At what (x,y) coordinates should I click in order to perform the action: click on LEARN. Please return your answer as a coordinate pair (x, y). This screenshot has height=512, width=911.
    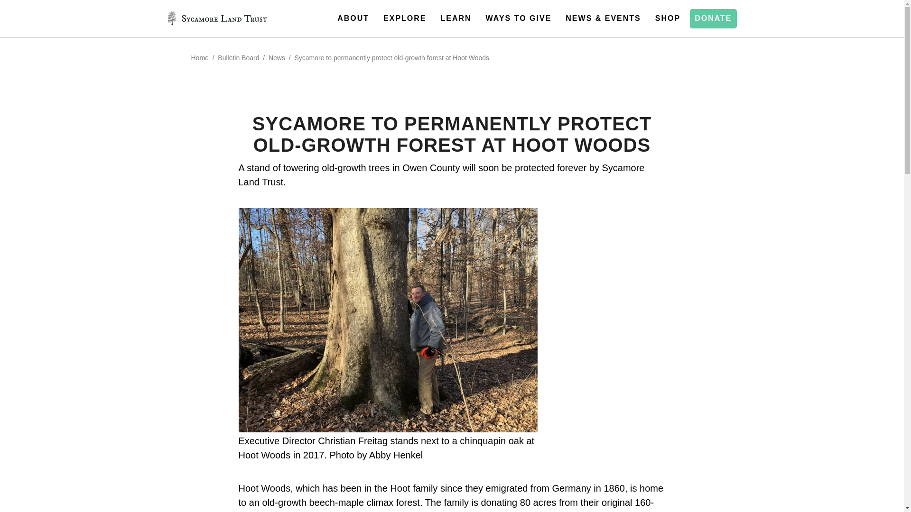
    Looking at the image, I should click on (458, 19).